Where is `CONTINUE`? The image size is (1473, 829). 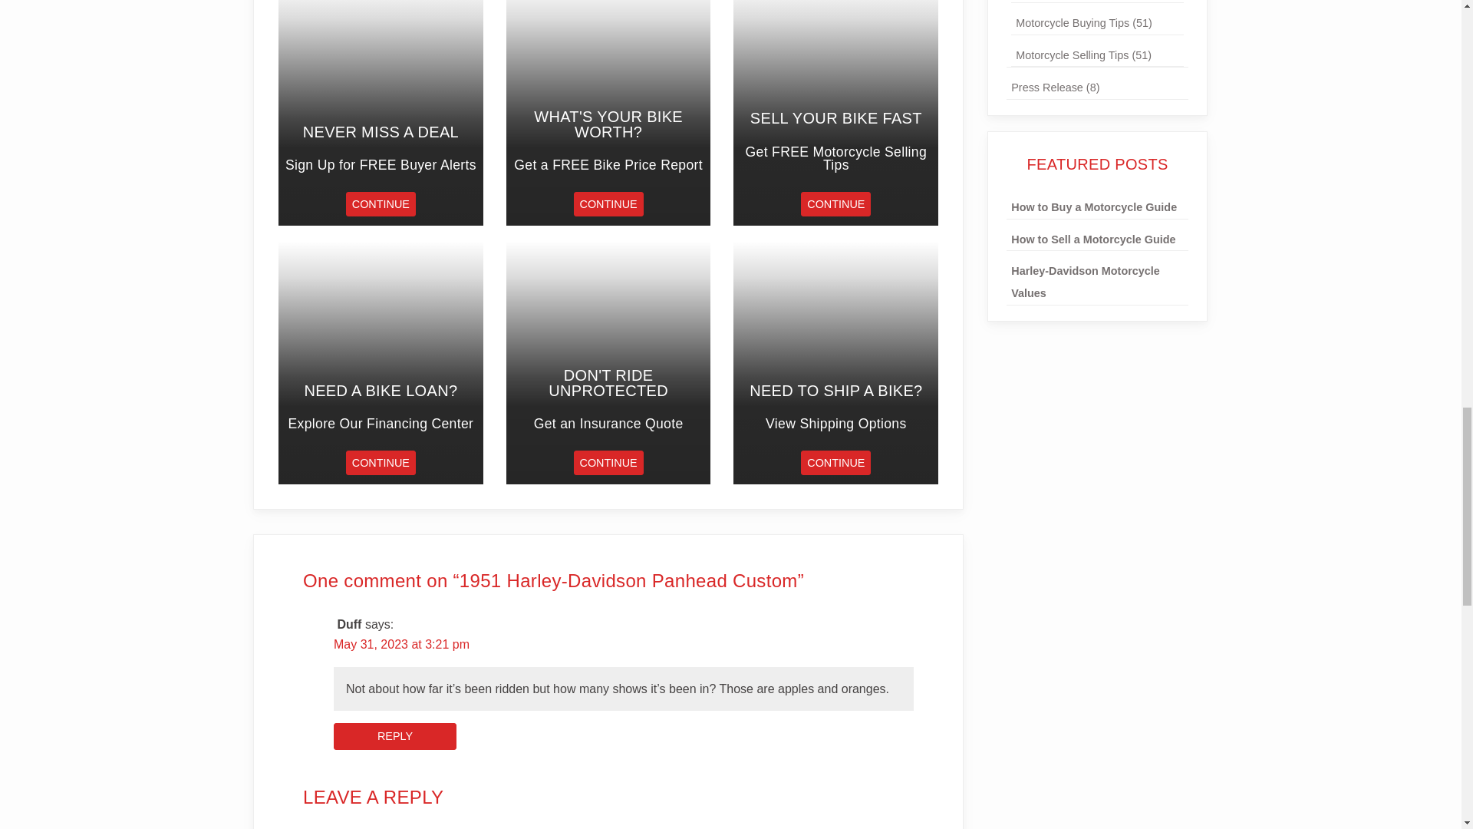
CONTINUE is located at coordinates (381, 203).